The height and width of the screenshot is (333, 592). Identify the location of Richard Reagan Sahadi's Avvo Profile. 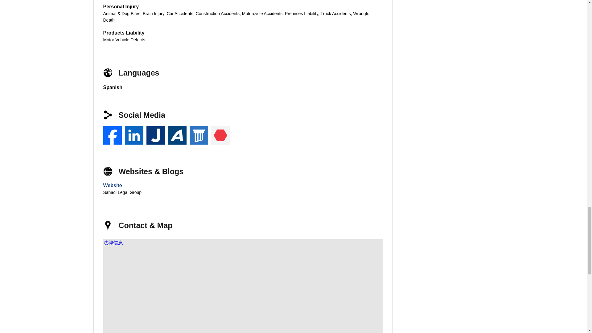
(177, 135).